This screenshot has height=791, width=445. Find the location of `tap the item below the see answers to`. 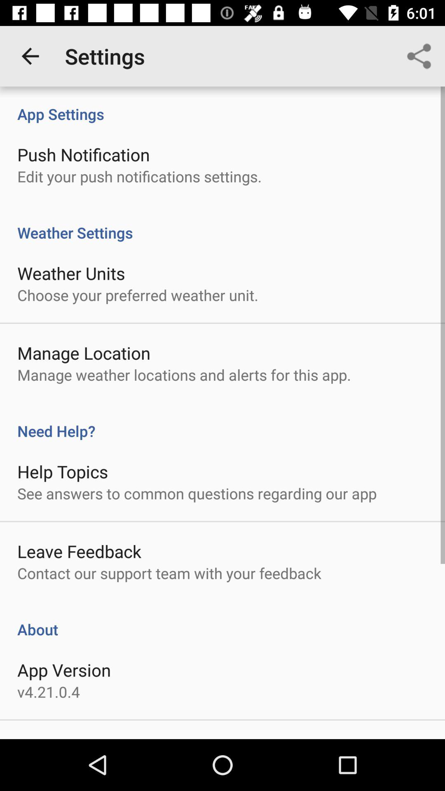

tap the item below the see answers to is located at coordinates (79, 551).